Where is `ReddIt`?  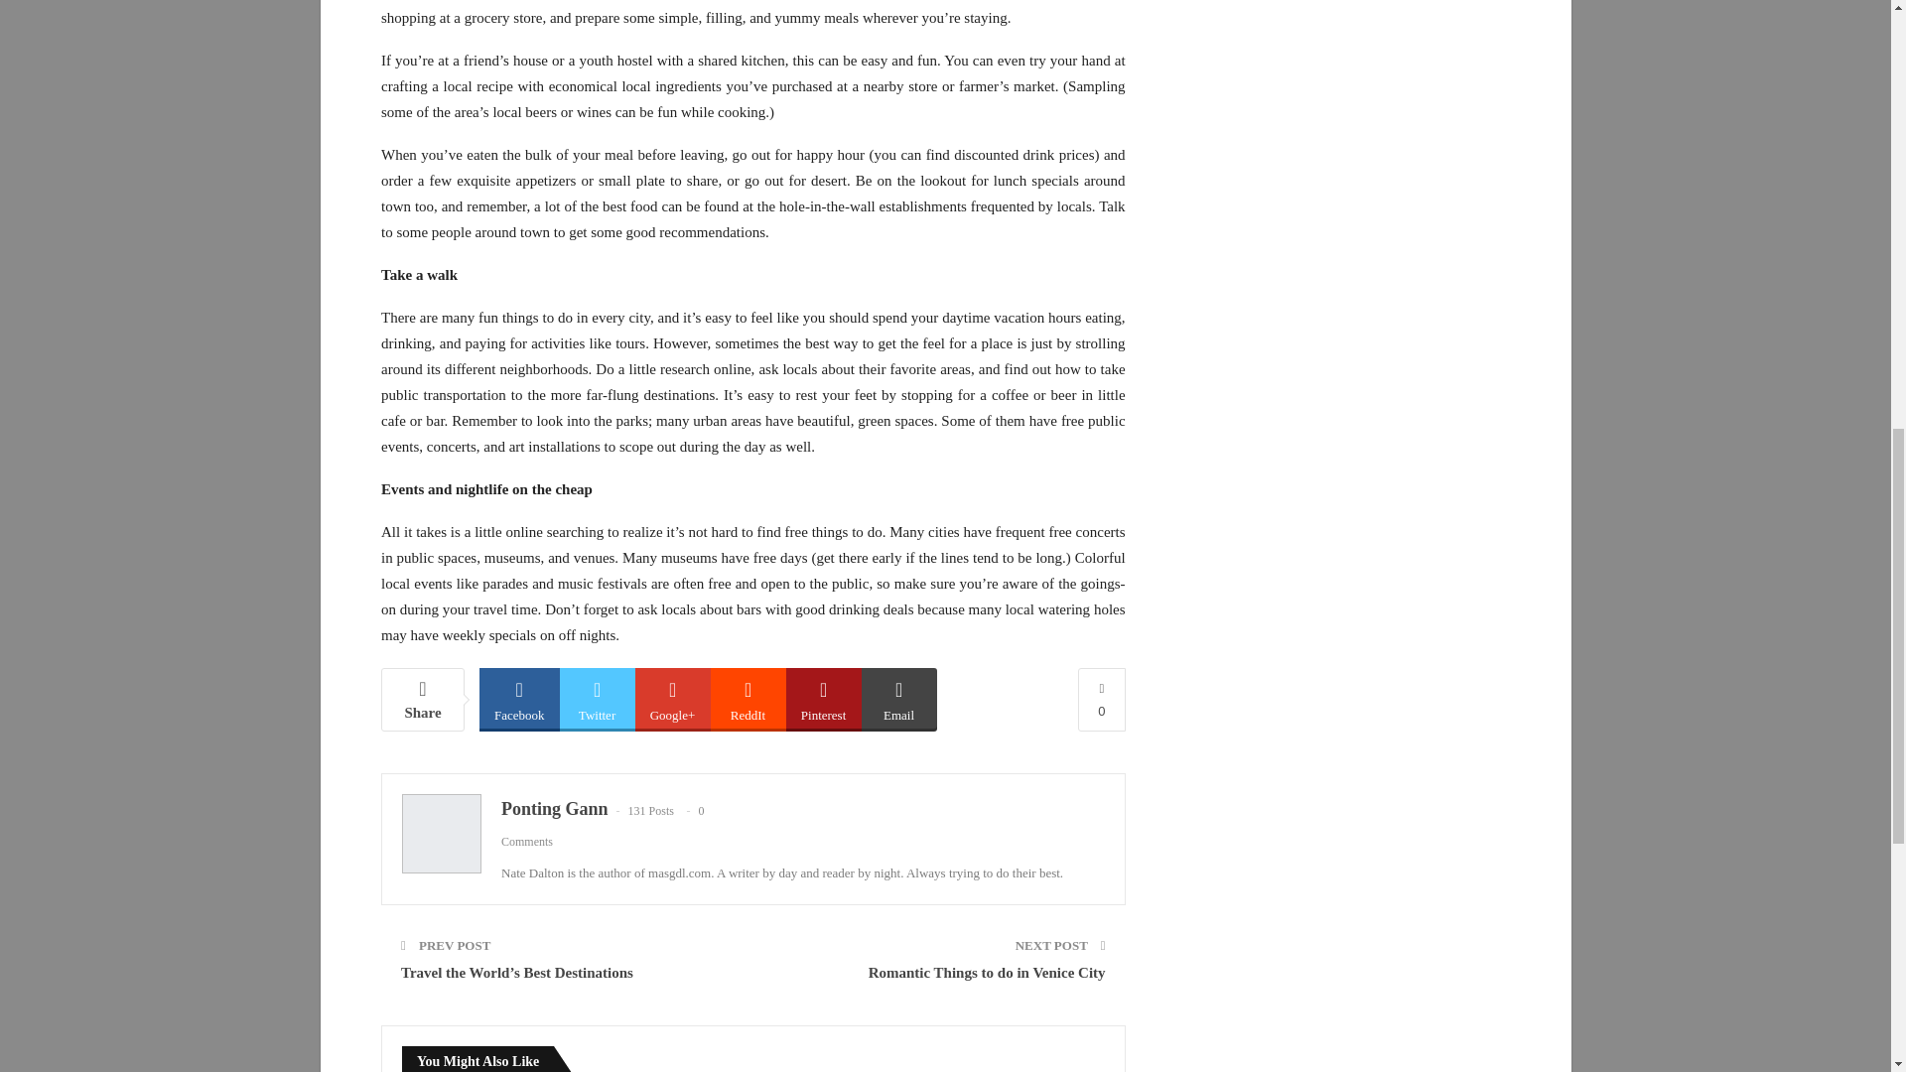
ReddIt is located at coordinates (749, 698).